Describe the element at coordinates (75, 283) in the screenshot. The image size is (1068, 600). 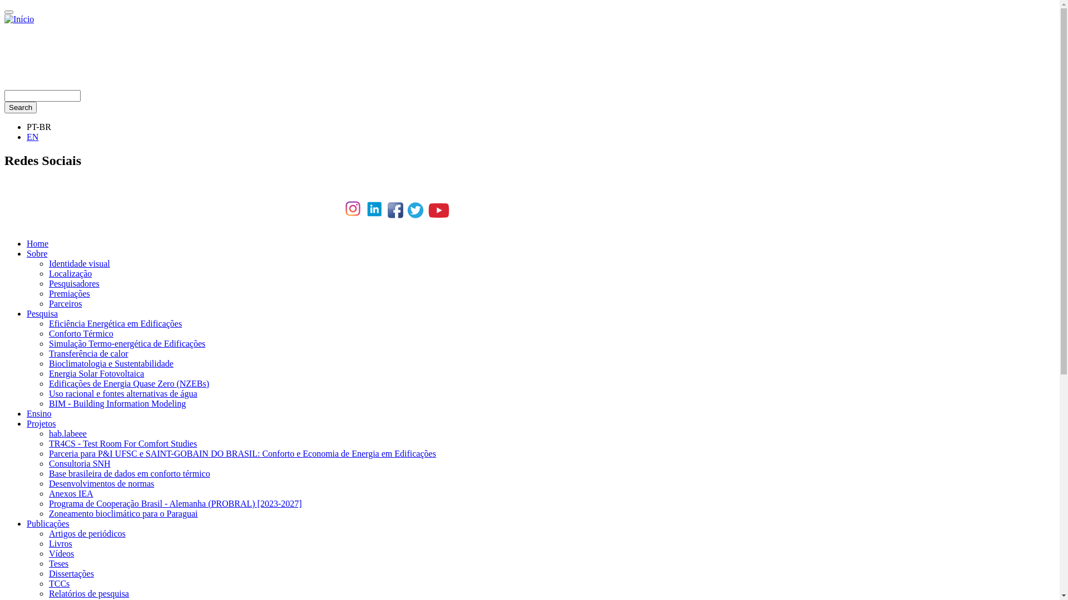
I see `Pesquisadores` at that location.